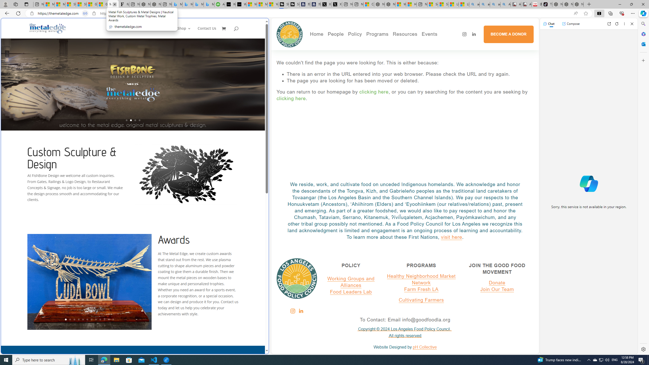  What do you see at coordinates (102, 4) in the screenshot?
I see `Gilma and Hector both pose tropical trouble for Hawaii` at bounding box center [102, 4].